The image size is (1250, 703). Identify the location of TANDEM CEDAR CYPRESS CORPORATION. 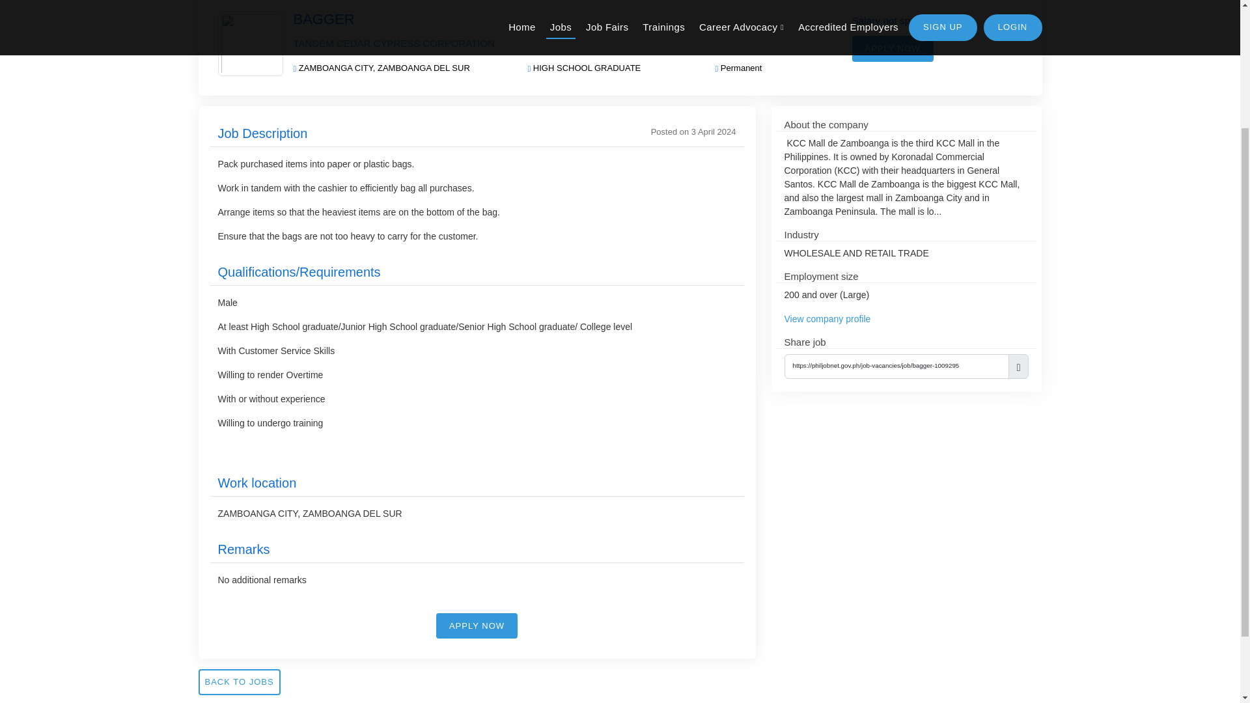
(393, 43).